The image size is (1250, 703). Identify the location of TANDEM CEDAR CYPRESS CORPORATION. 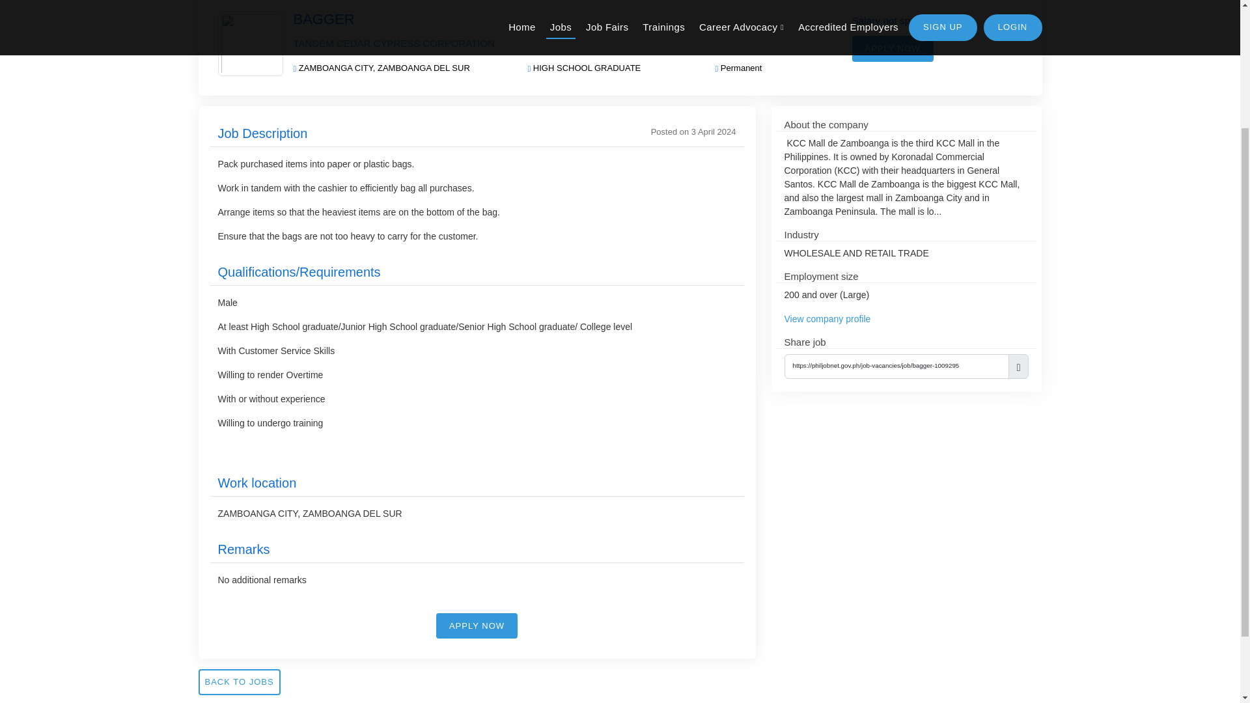
(393, 43).